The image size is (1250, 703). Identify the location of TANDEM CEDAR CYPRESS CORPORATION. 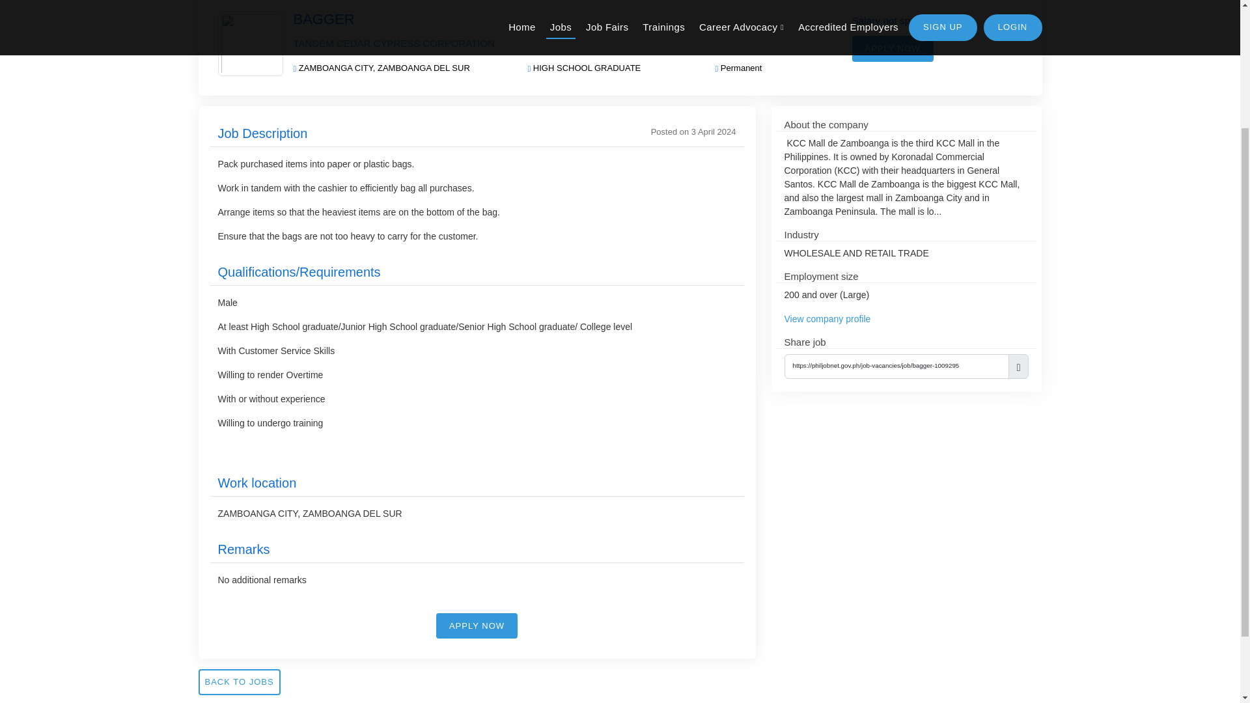
(393, 43).